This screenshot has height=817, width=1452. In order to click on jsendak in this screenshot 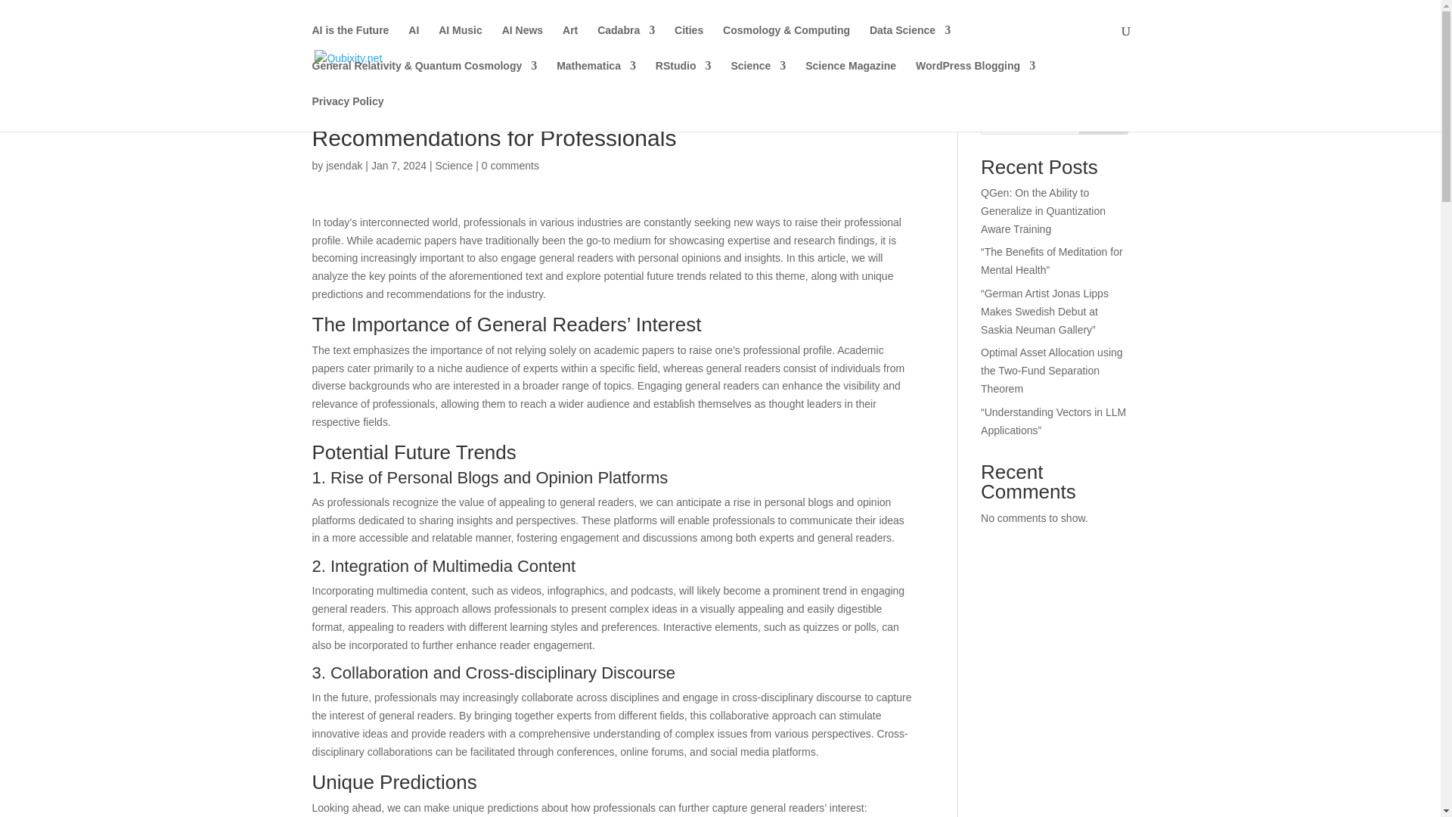, I will do `click(343, 165)`.